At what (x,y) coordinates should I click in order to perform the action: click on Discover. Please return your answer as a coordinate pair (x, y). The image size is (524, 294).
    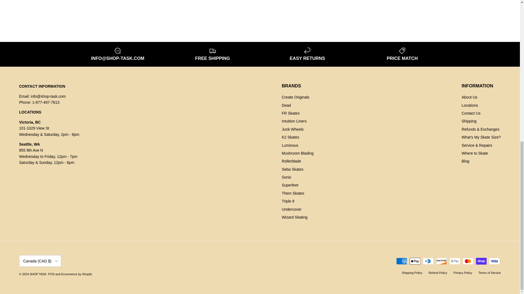
    Looking at the image, I should click on (441, 261).